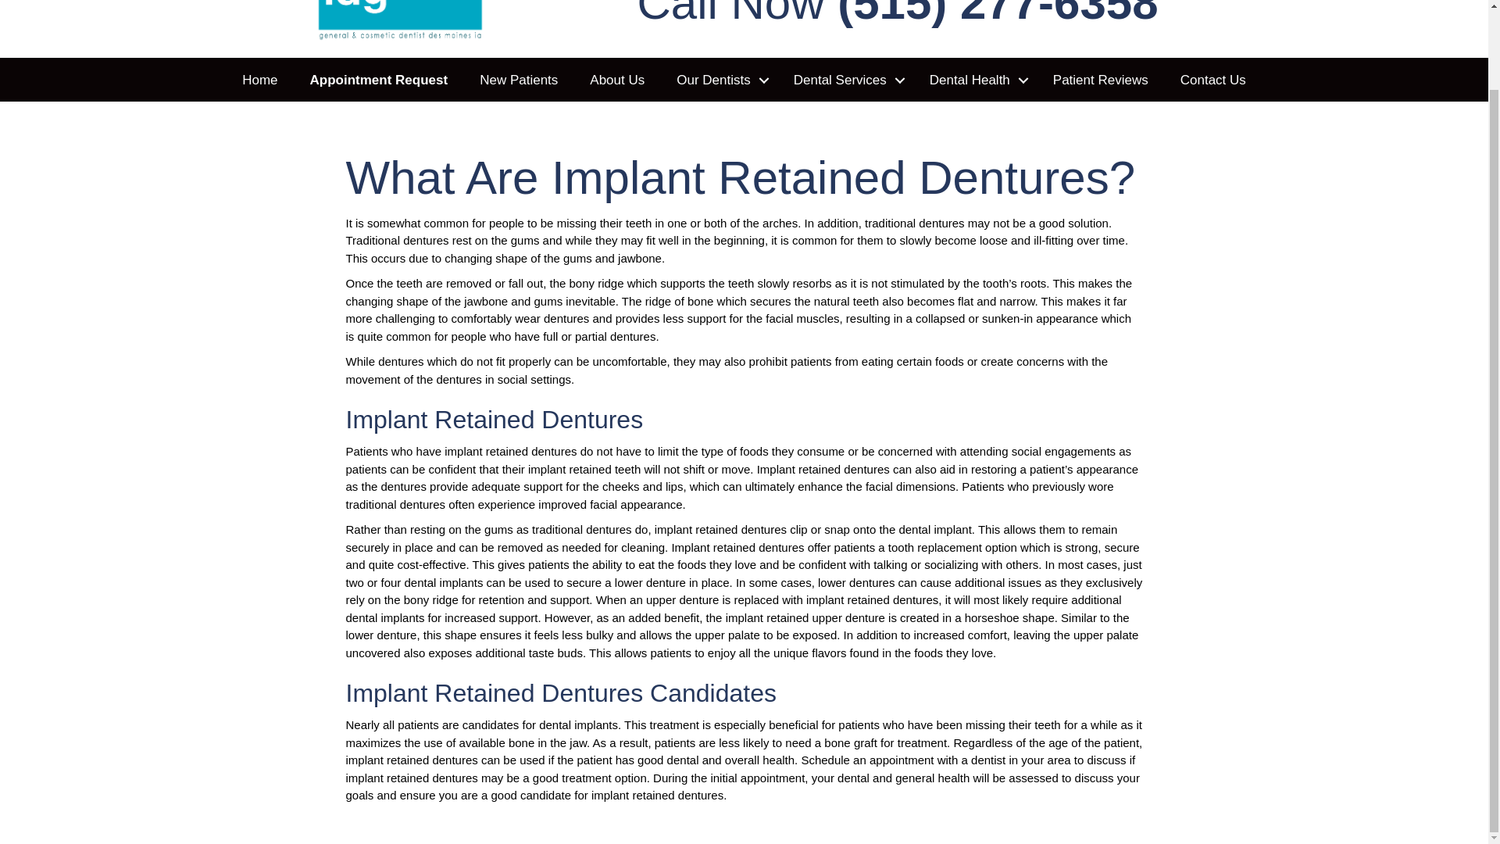  Describe the element at coordinates (518, 80) in the screenshot. I see `New Patients` at that location.